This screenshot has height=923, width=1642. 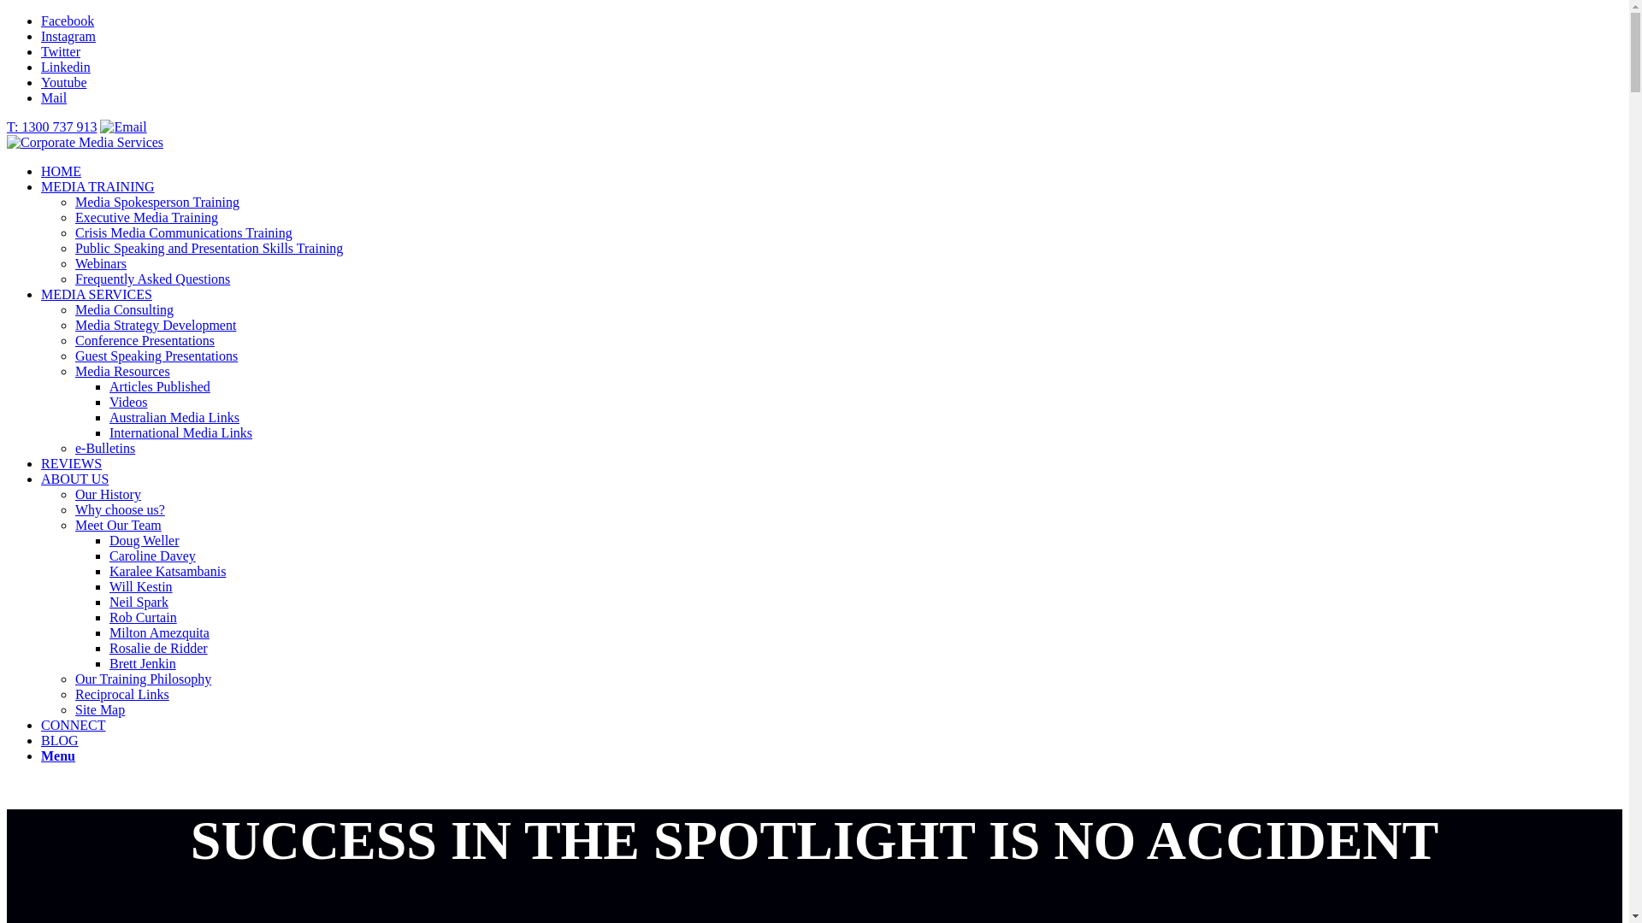 I want to click on Conference Presentations, so click(x=145, y=340).